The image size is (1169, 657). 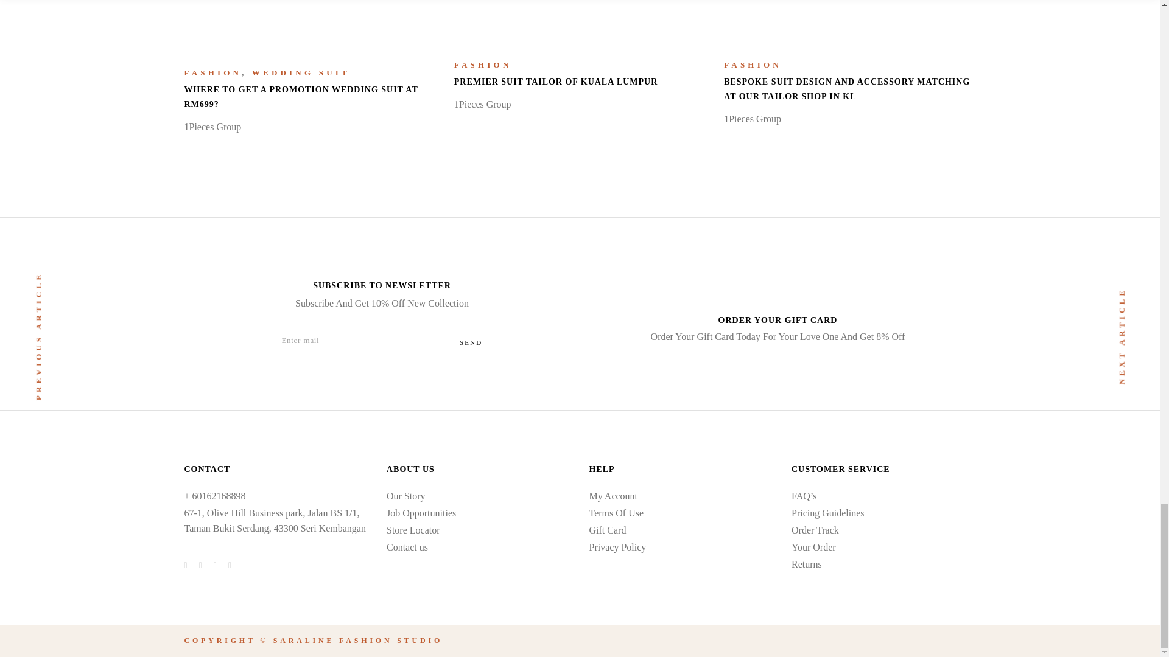 I want to click on Where To Get A Promotion Wedding Suit At RM699?, so click(x=300, y=97).